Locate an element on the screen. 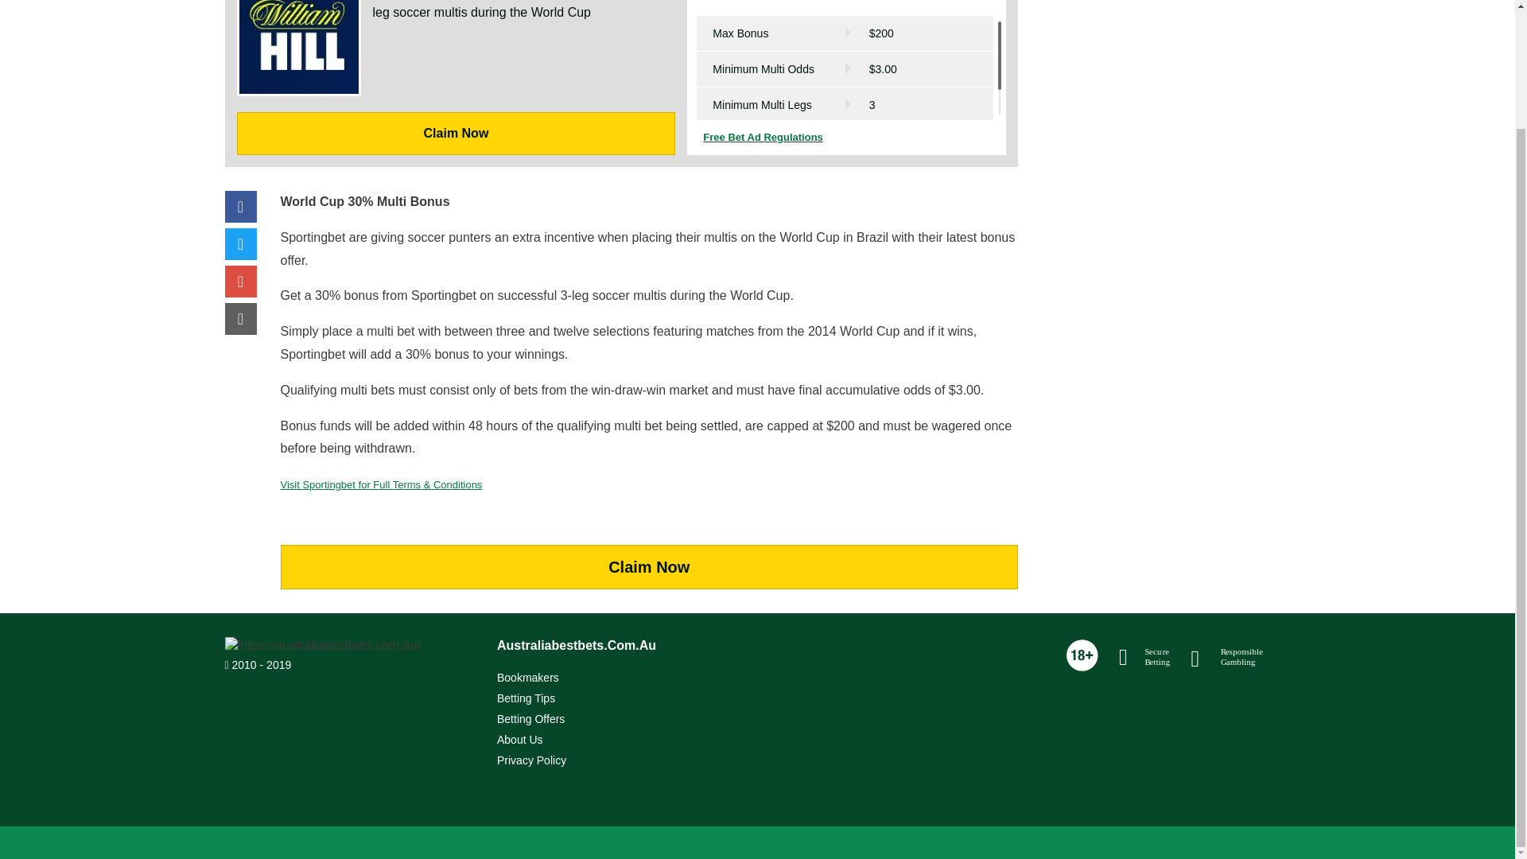  Privacy Policy is located at coordinates (531, 760).